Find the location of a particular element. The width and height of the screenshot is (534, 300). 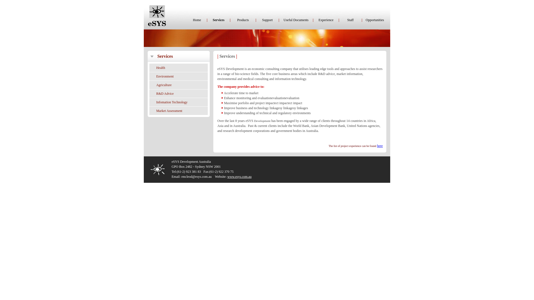

R&D Advice is located at coordinates (165, 94).